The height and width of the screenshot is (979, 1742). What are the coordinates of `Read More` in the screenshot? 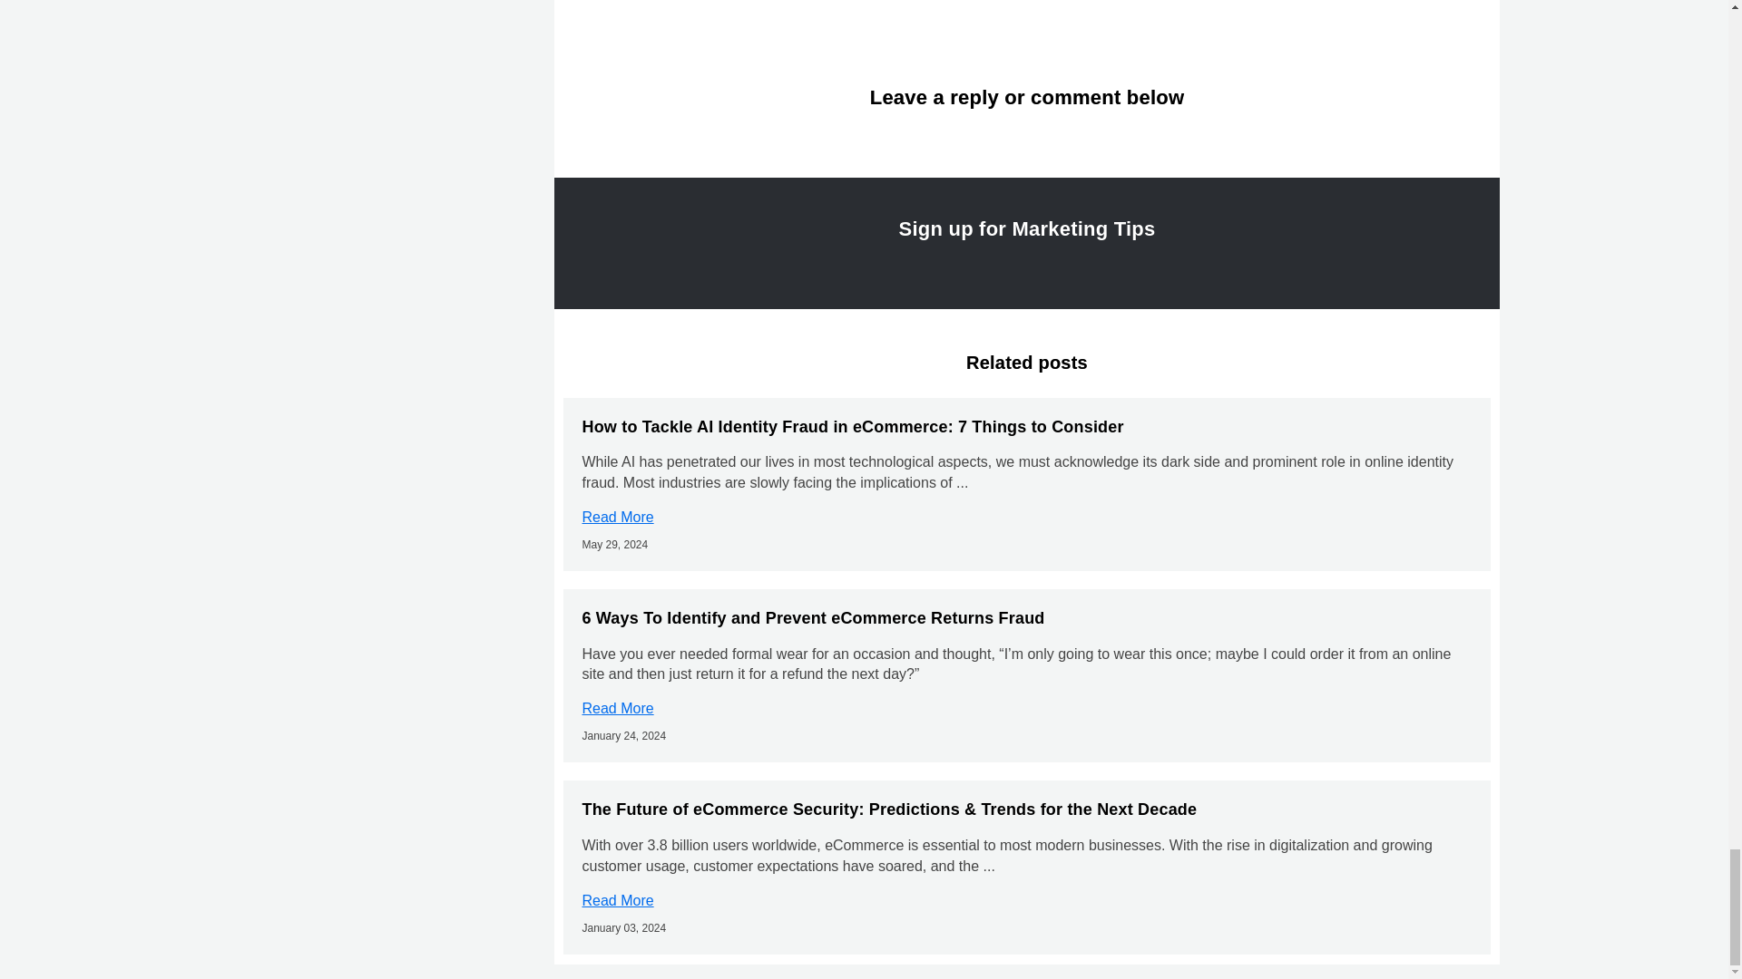 It's located at (617, 900).